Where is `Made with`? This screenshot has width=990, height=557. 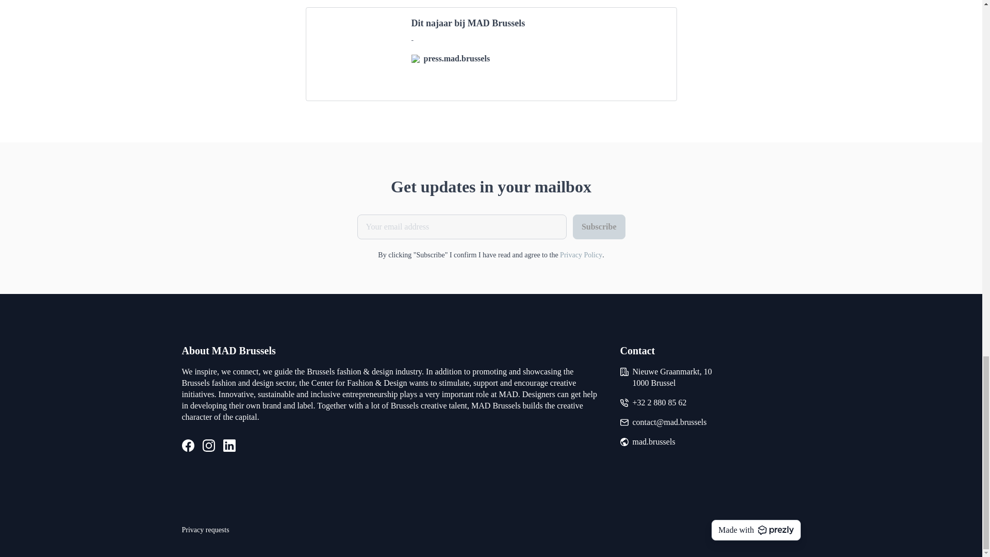
Made with is located at coordinates (756, 530).